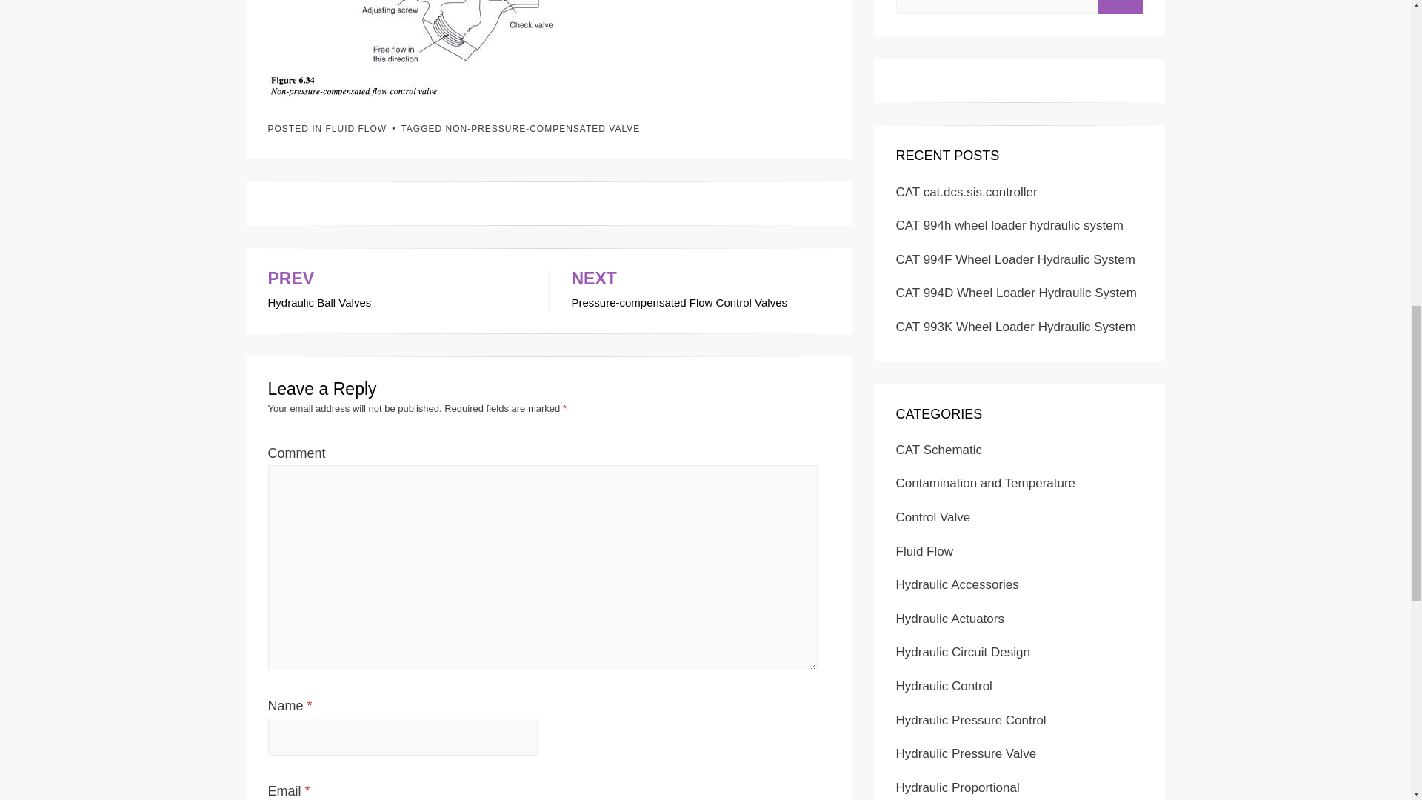  What do you see at coordinates (939, 450) in the screenshot?
I see `Search for:` at bounding box center [939, 450].